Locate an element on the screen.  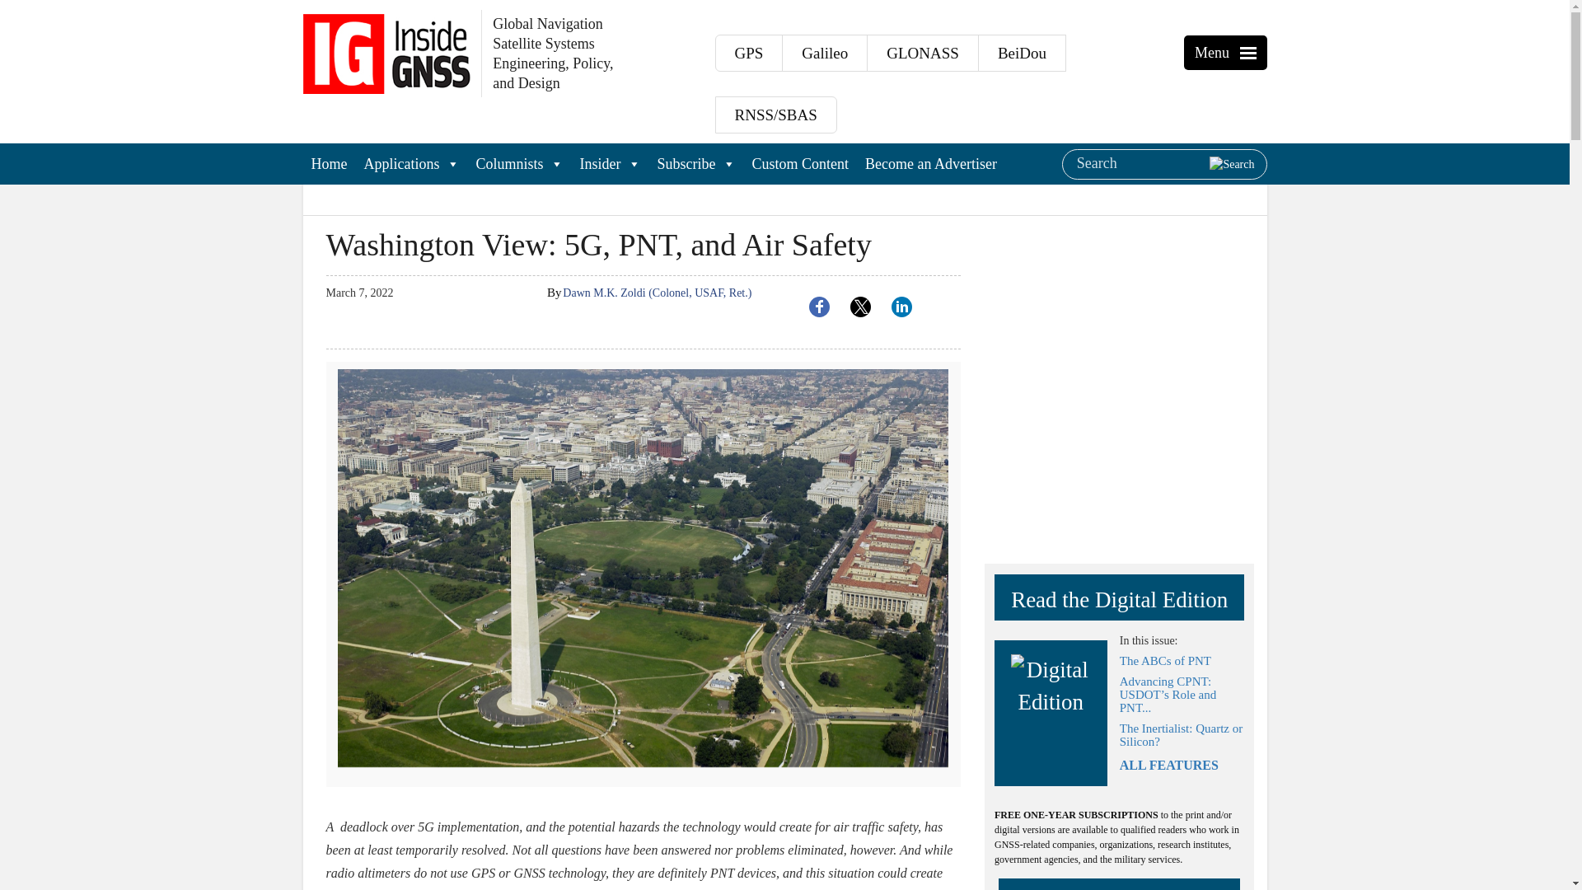
GLONASS is located at coordinates (923, 53).